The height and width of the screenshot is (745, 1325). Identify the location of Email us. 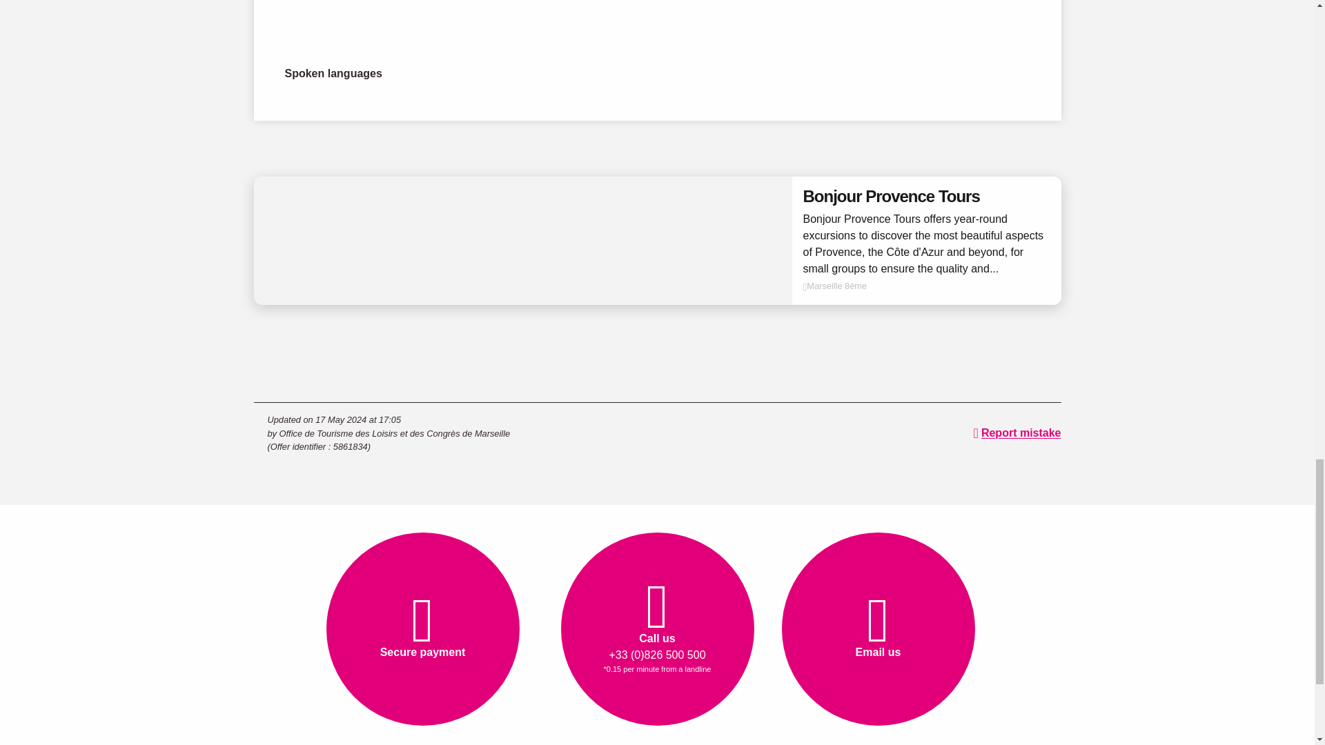
(878, 629).